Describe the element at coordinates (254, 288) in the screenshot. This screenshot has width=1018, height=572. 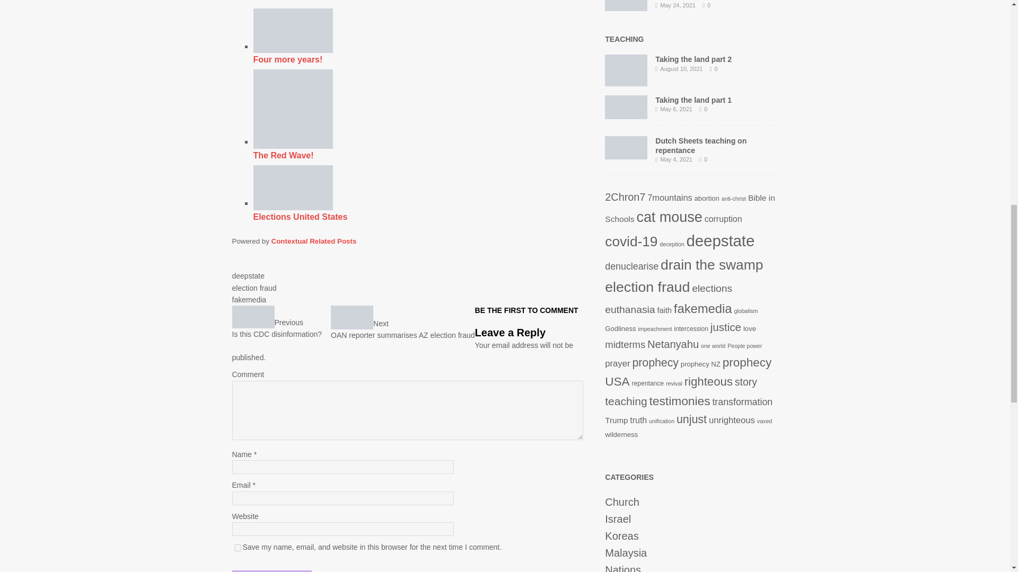
I see `election fraud` at that location.